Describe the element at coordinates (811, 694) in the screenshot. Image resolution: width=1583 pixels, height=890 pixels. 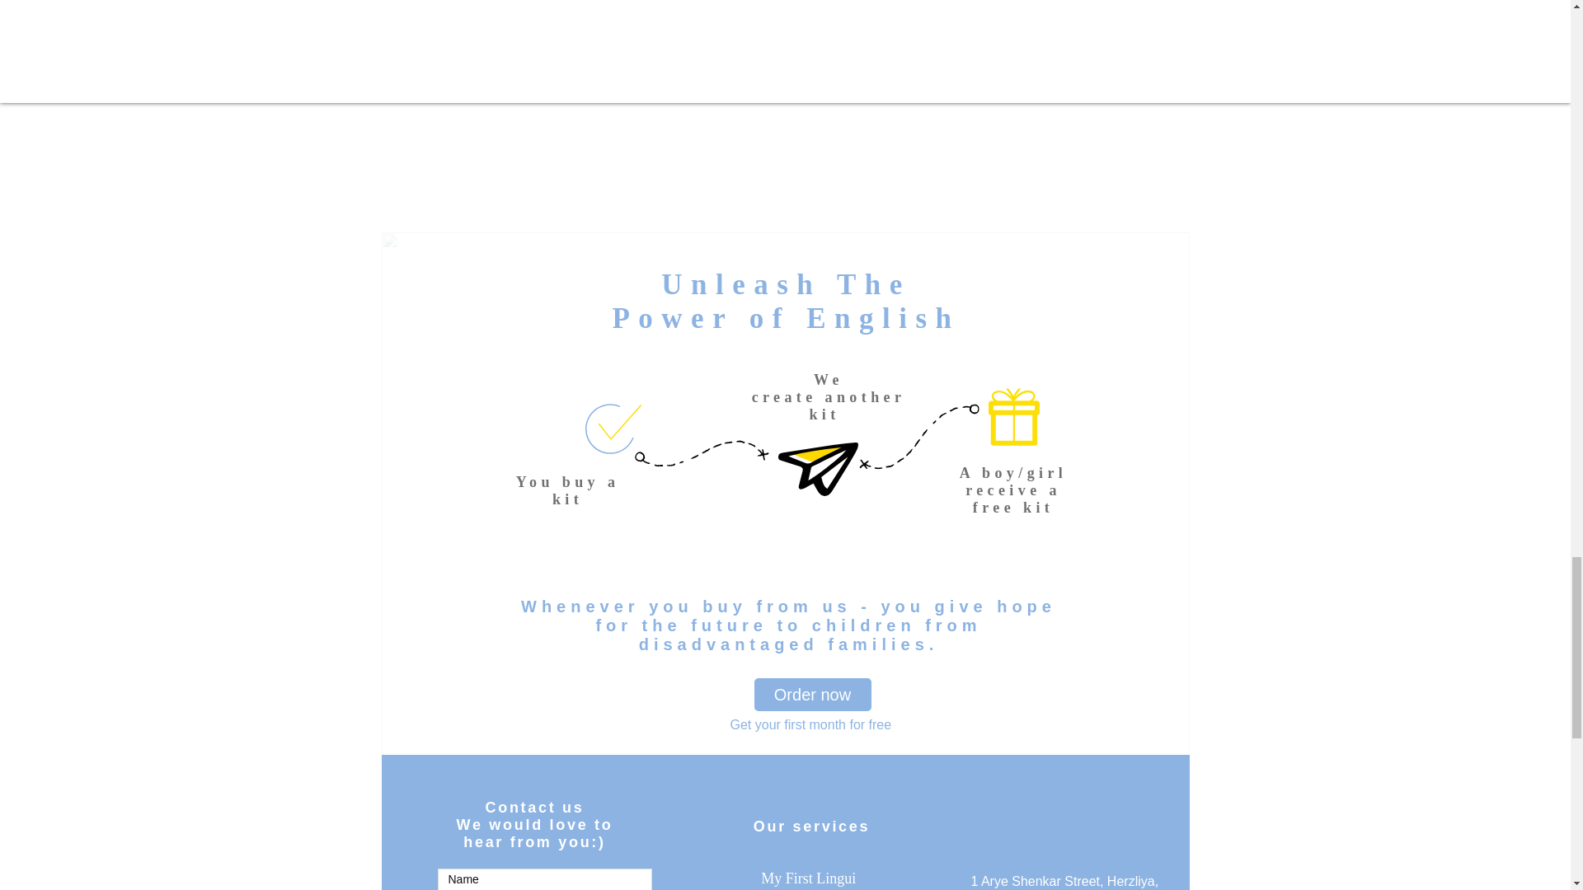
I see `Order now` at that location.